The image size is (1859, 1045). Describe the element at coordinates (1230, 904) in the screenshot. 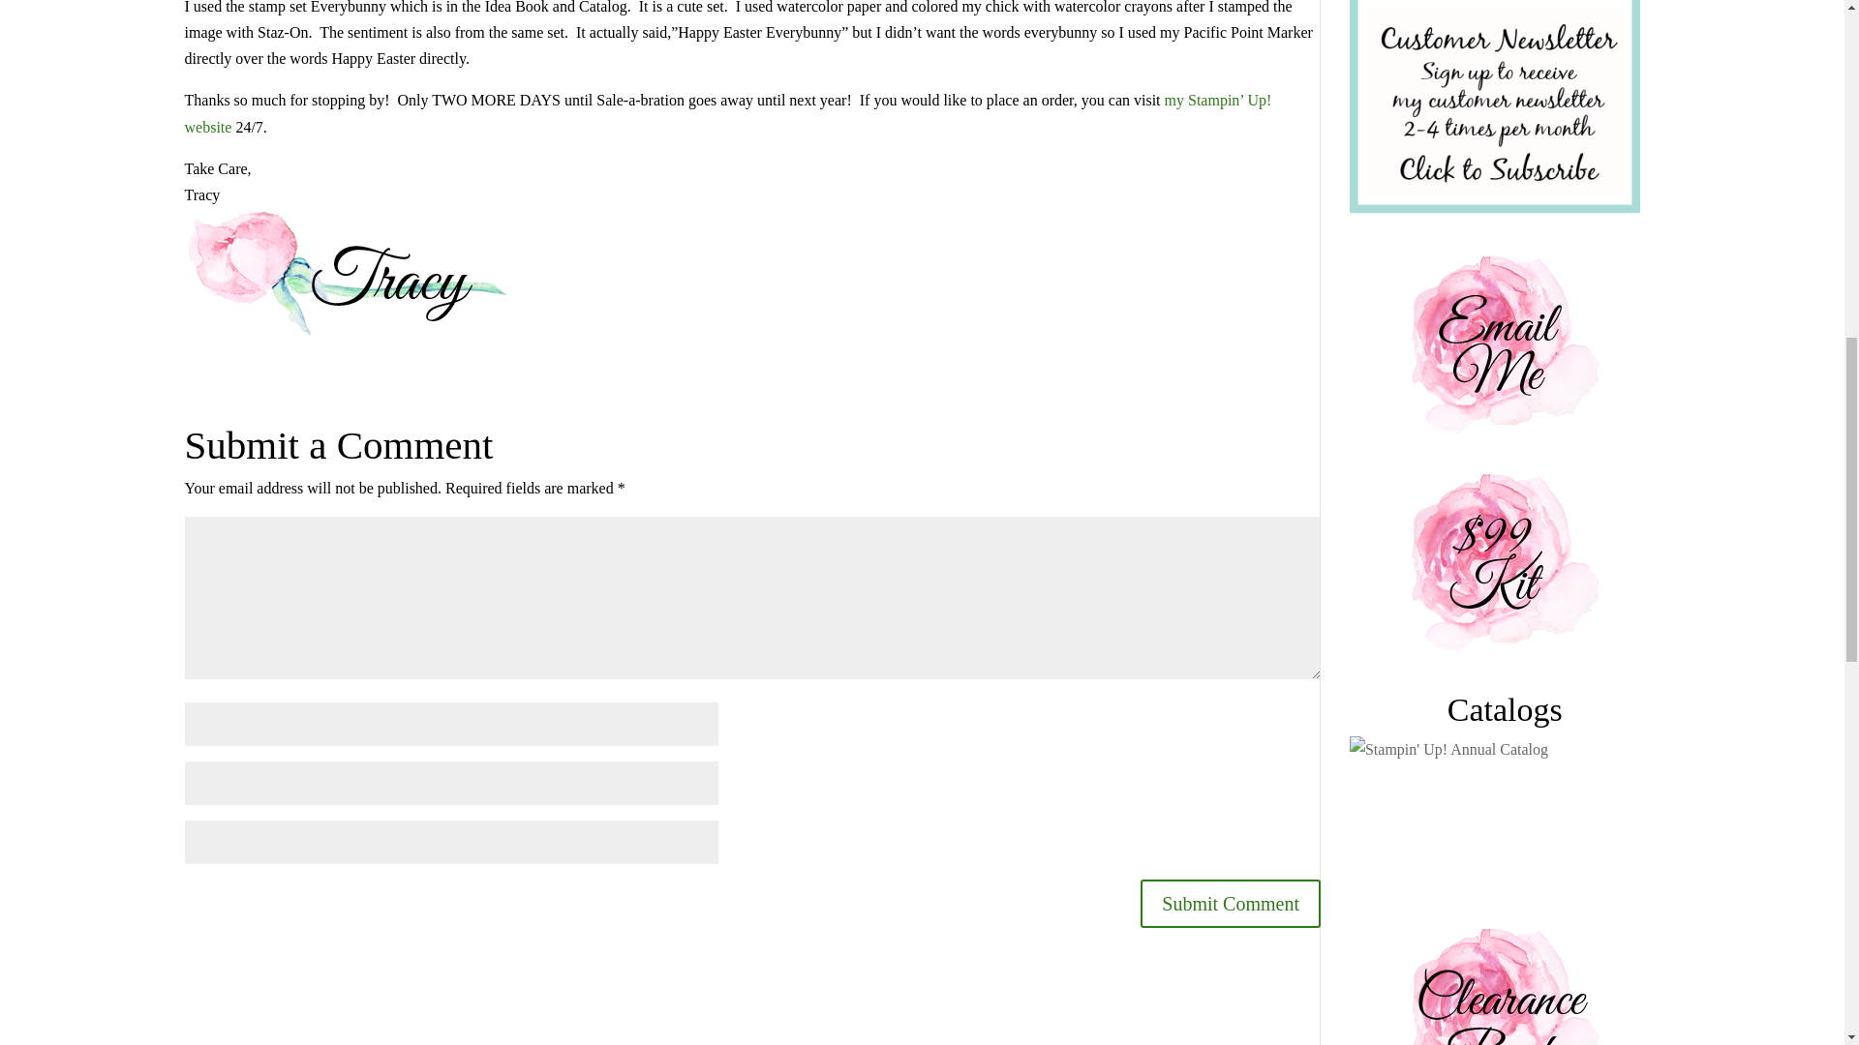

I see `Submit Comment` at that location.